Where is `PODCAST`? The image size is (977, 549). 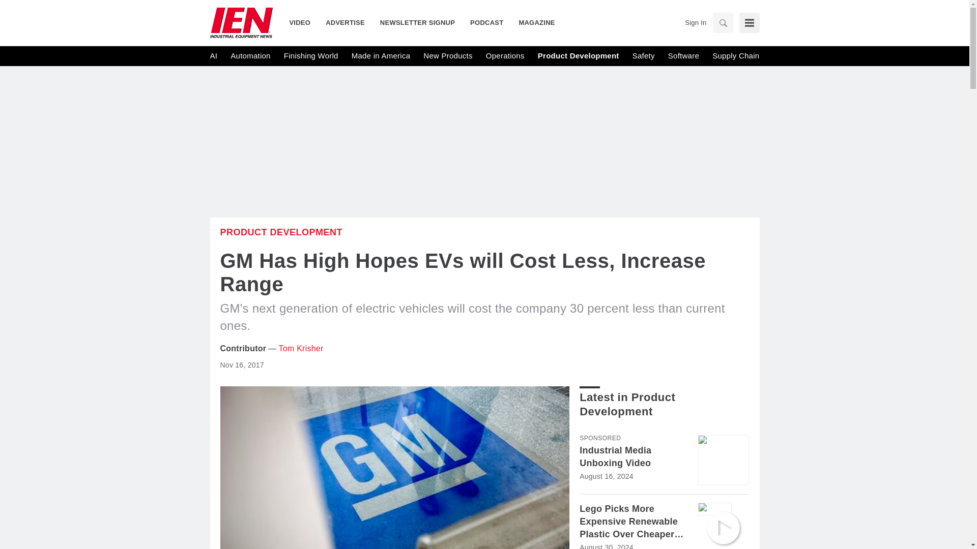
PODCAST is located at coordinates (486, 22).